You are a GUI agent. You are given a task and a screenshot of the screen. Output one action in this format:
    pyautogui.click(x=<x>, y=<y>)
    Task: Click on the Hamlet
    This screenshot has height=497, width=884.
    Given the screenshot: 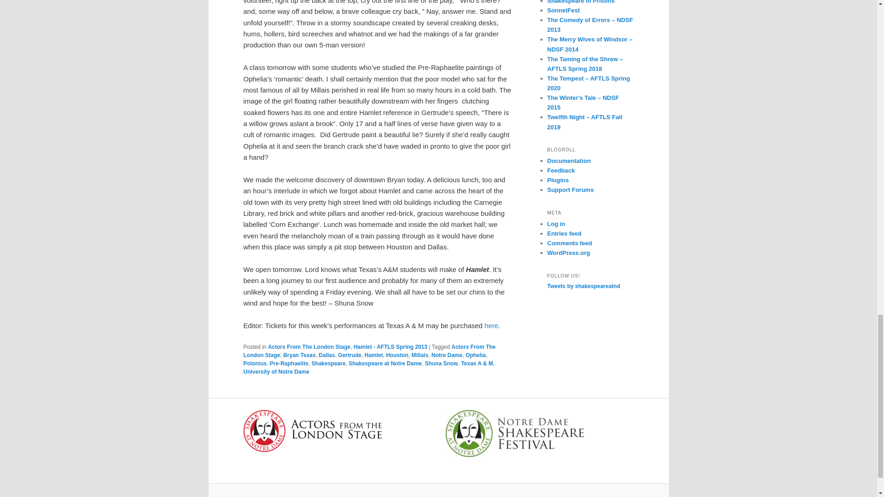 What is the action you would take?
    pyautogui.click(x=373, y=355)
    